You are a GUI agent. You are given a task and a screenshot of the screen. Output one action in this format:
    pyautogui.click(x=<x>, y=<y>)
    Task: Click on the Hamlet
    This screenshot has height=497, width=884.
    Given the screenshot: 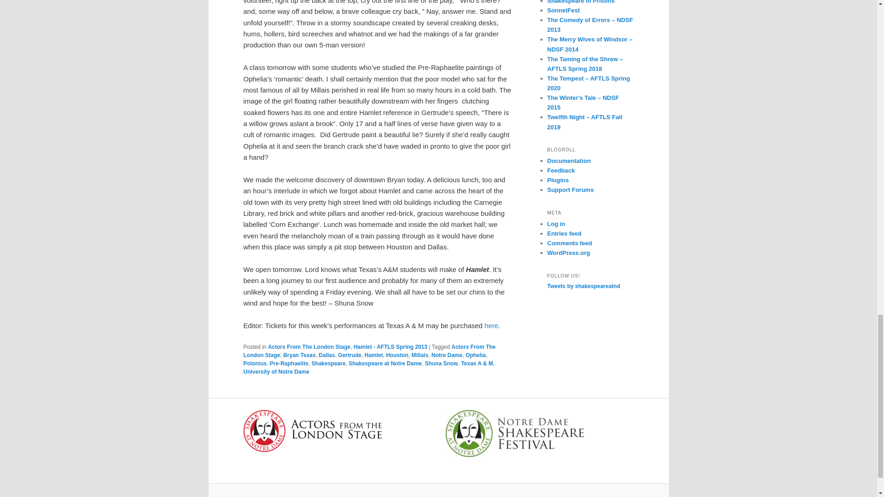 What is the action you would take?
    pyautogui.click(x=373, y=355)
    